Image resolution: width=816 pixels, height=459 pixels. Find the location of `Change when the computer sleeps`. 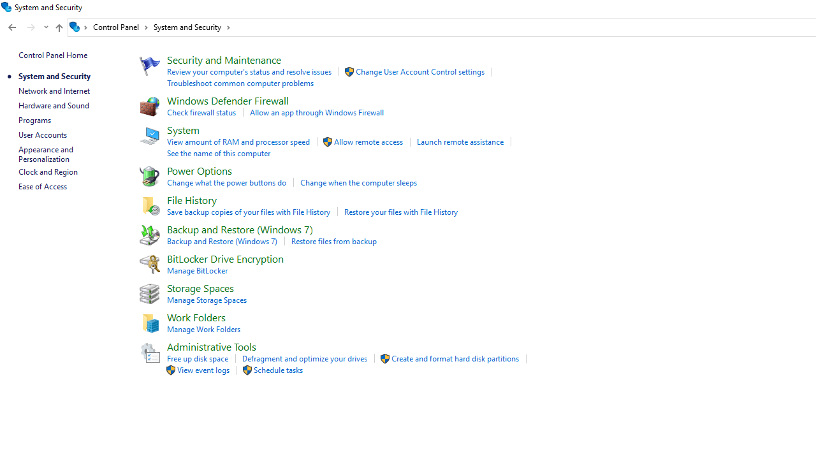

Change when the computer sleeps is located at coordinates (358, 182).